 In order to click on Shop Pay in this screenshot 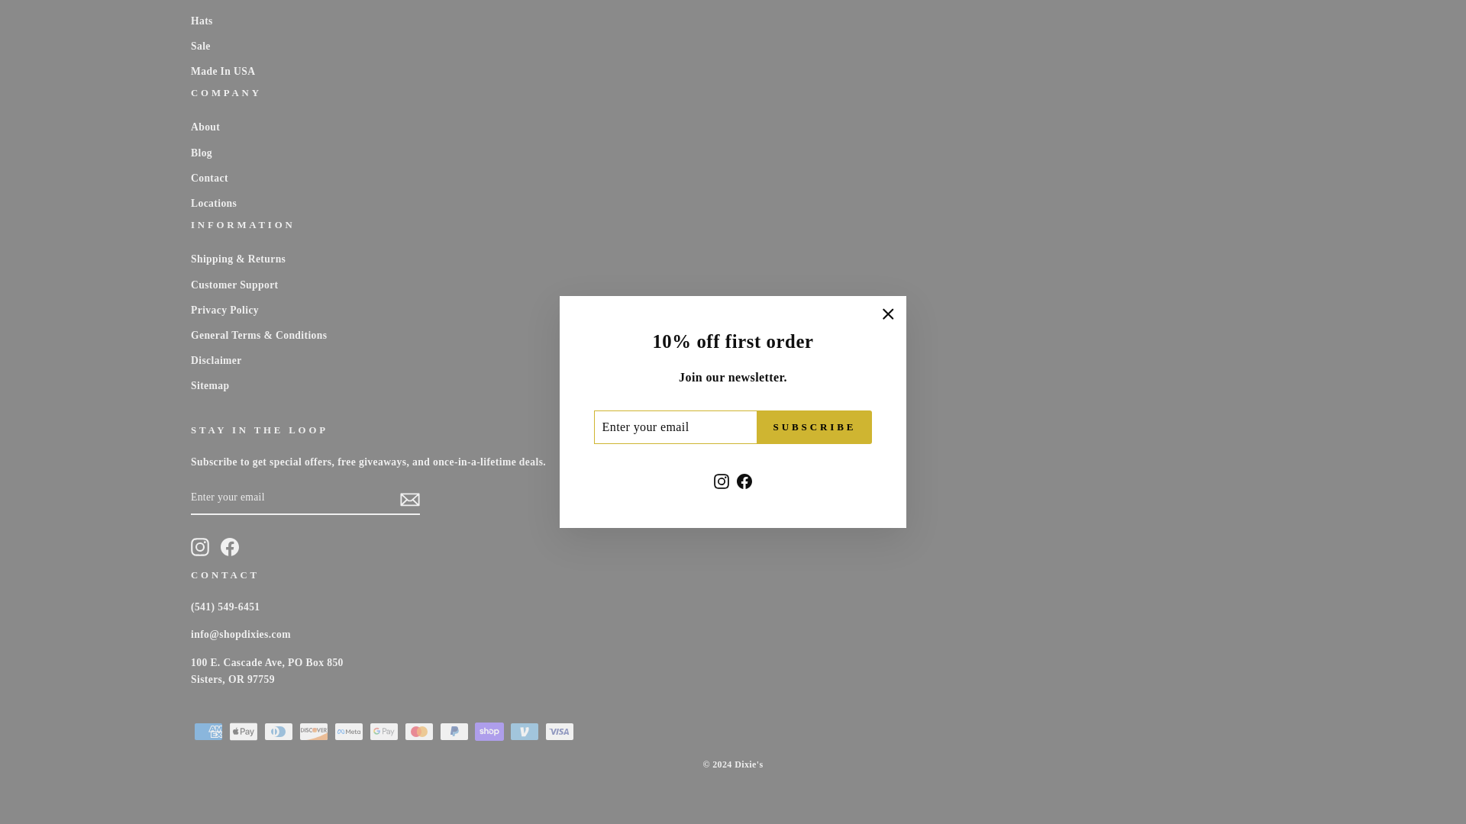, I will do `click(489, 731)`.